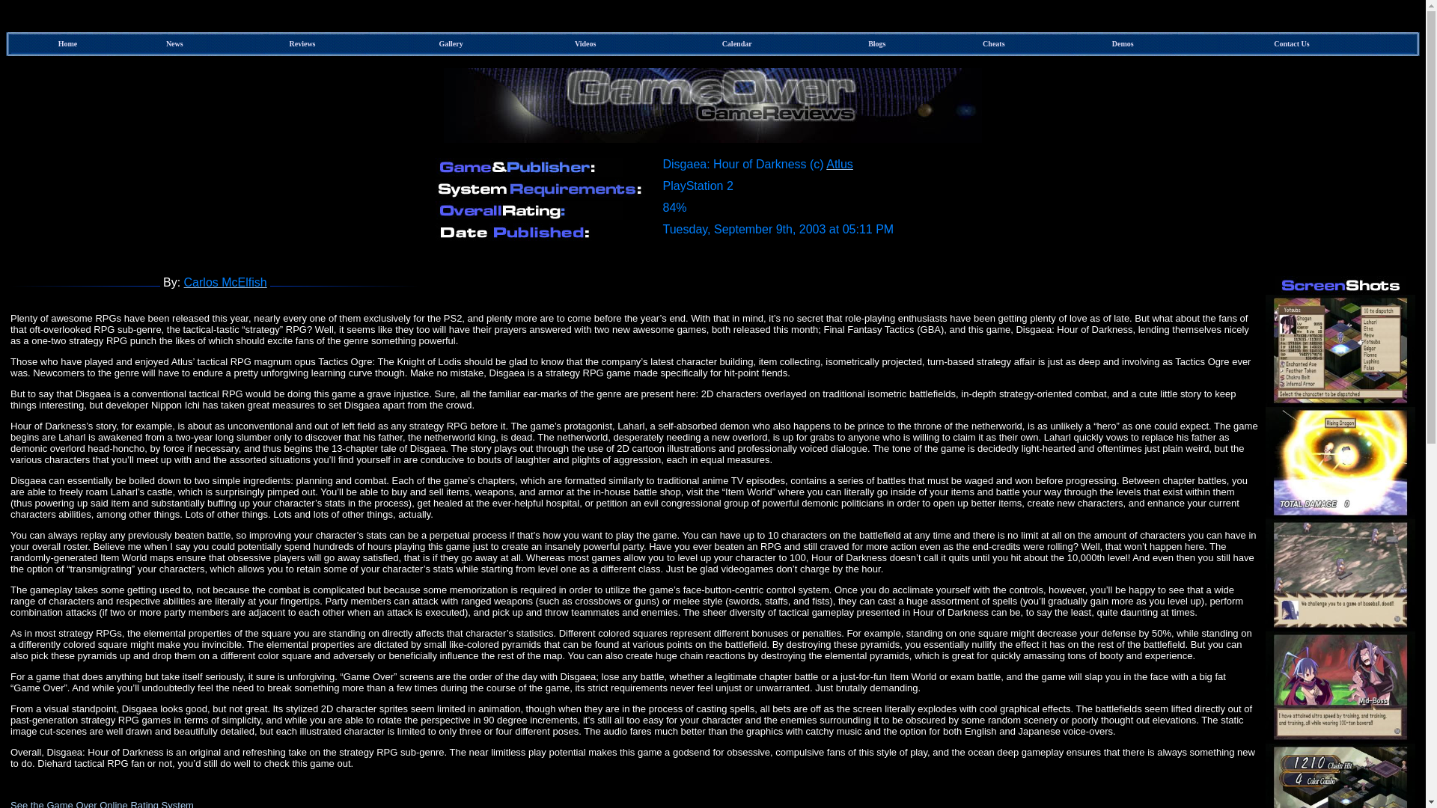 The image size is (1437, 808). I want to click on Carlos McElfish, so click(225, 282).